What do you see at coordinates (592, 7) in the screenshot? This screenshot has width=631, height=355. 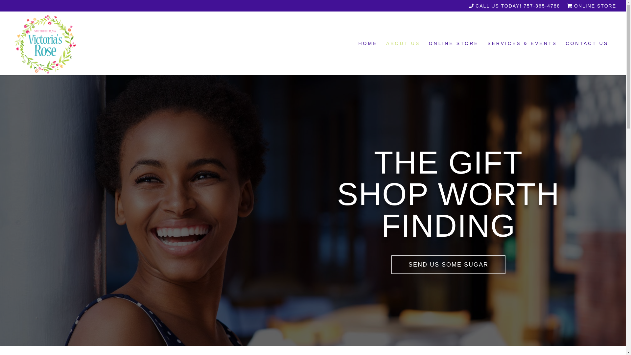 I see `ONLINE STORE` at bounding box center [592, 7].